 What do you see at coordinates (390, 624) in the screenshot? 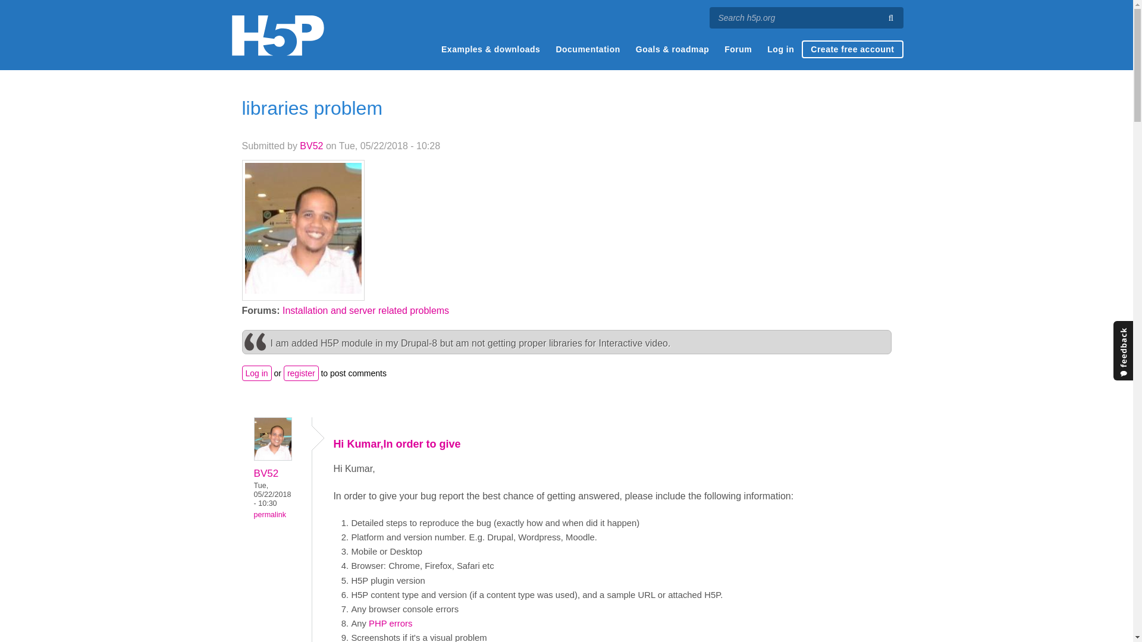
I see `PHP errors` at bounding box center [390, 624].